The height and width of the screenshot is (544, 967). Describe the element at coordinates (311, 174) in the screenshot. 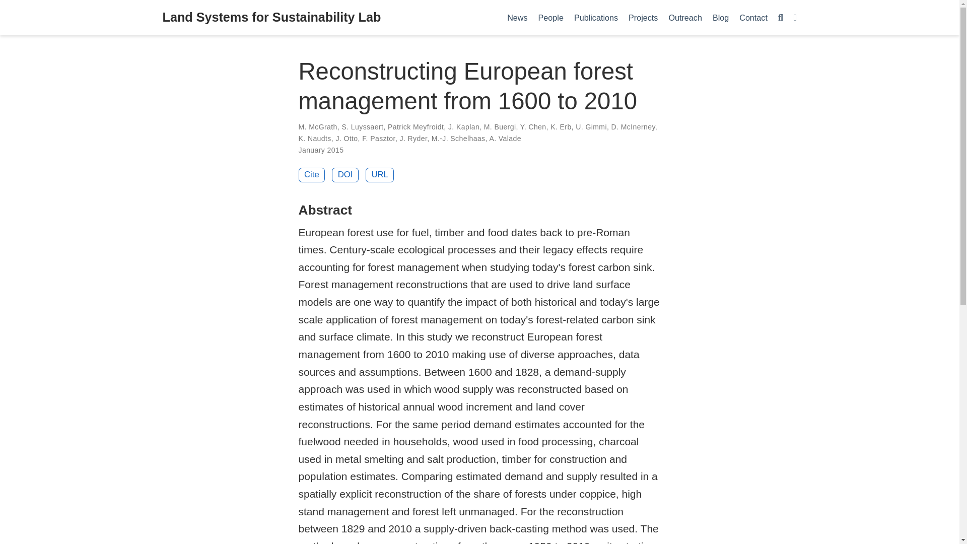

I see `Cite` at that location.